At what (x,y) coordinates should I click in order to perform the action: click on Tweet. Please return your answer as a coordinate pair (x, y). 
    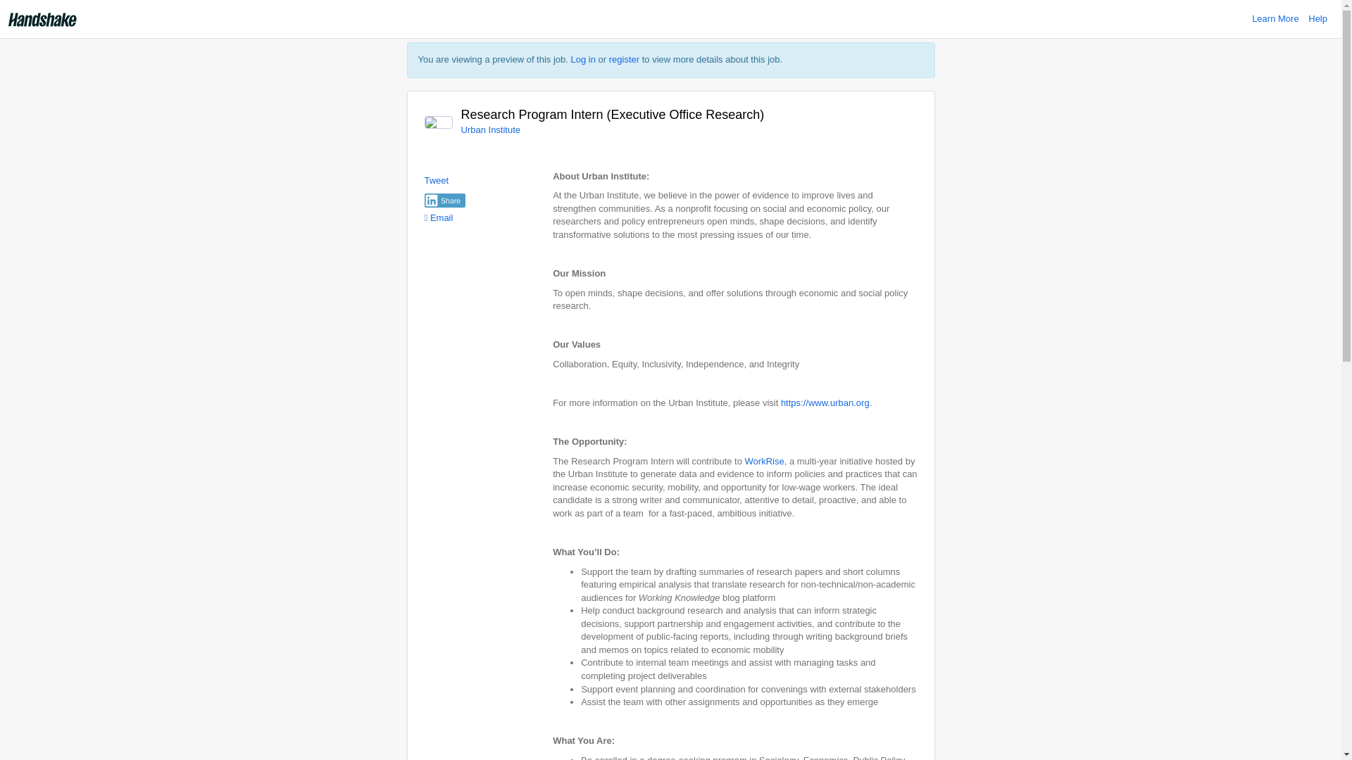
    Looking at the image, I should click on (437, 180).